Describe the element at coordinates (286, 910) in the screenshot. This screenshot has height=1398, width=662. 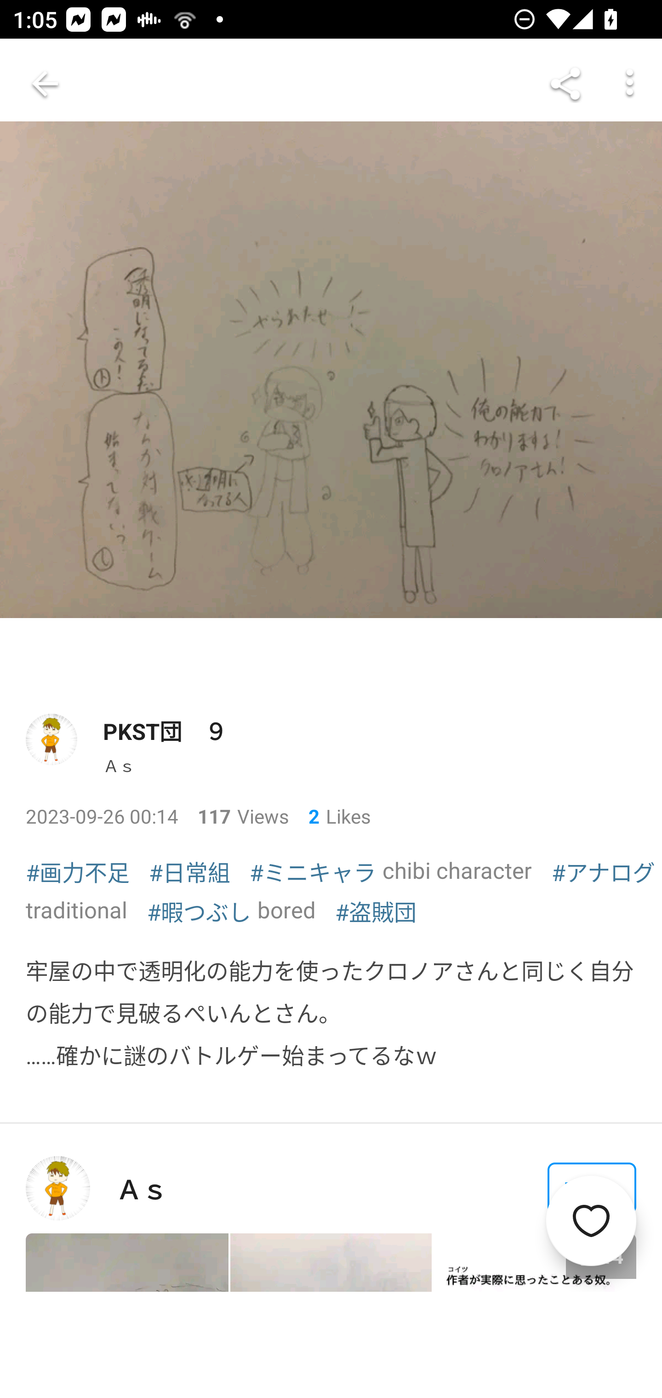
I see `bored` at that location.